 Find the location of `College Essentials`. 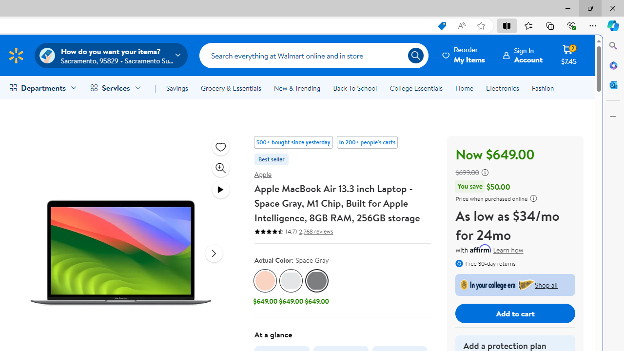

College Essentials is located at coordinates (415, 88).